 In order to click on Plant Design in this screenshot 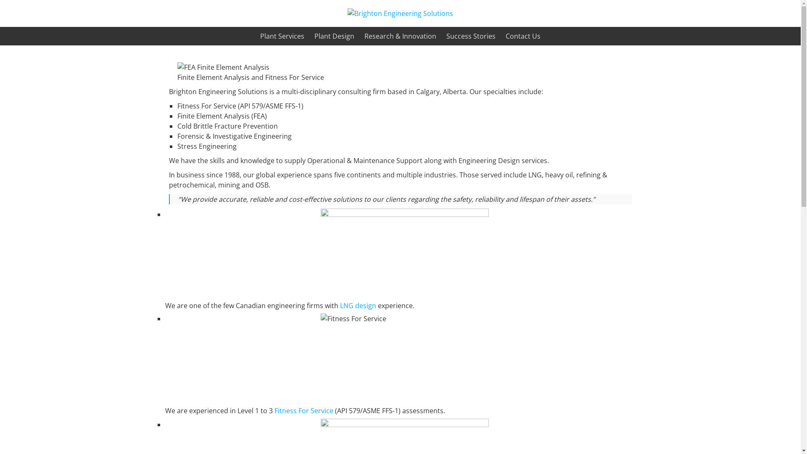, I will do `click(335, 36)`.